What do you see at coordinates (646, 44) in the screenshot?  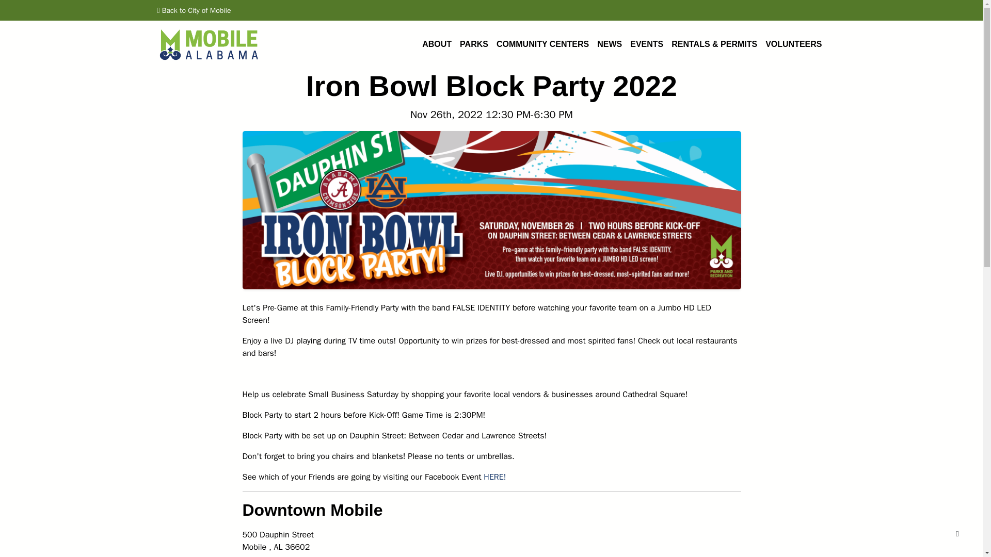 I see `EVENTS` at bounding box center [646, 44].